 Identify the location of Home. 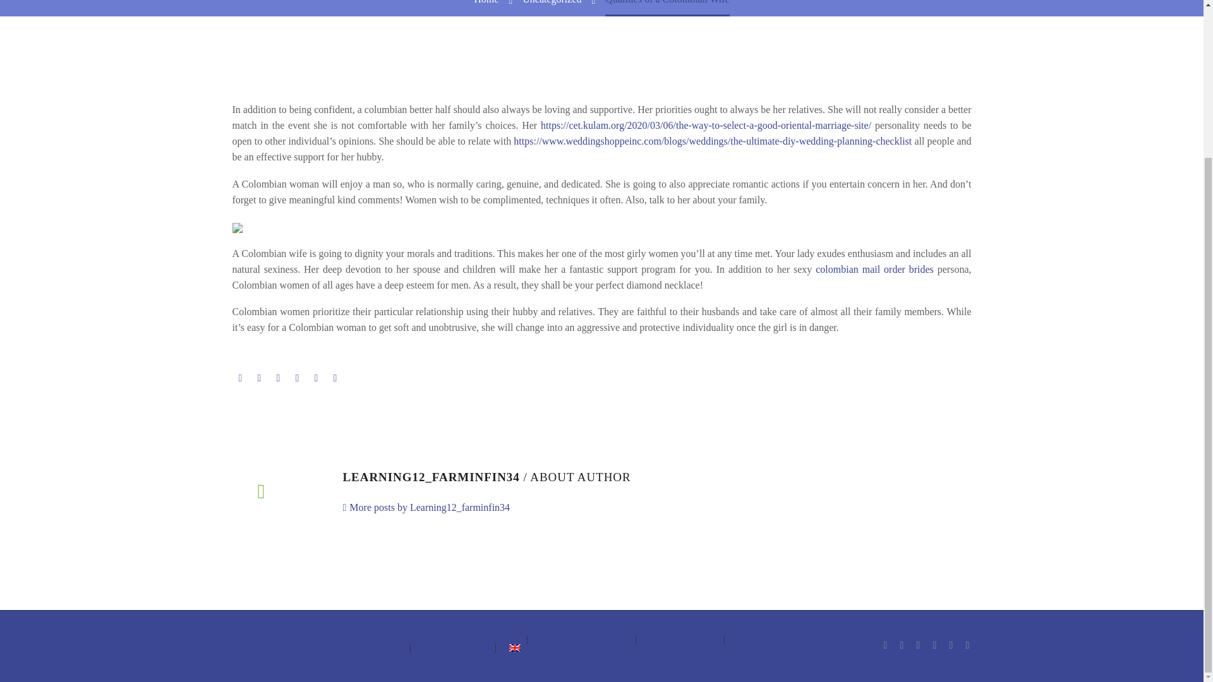
(486, 2).